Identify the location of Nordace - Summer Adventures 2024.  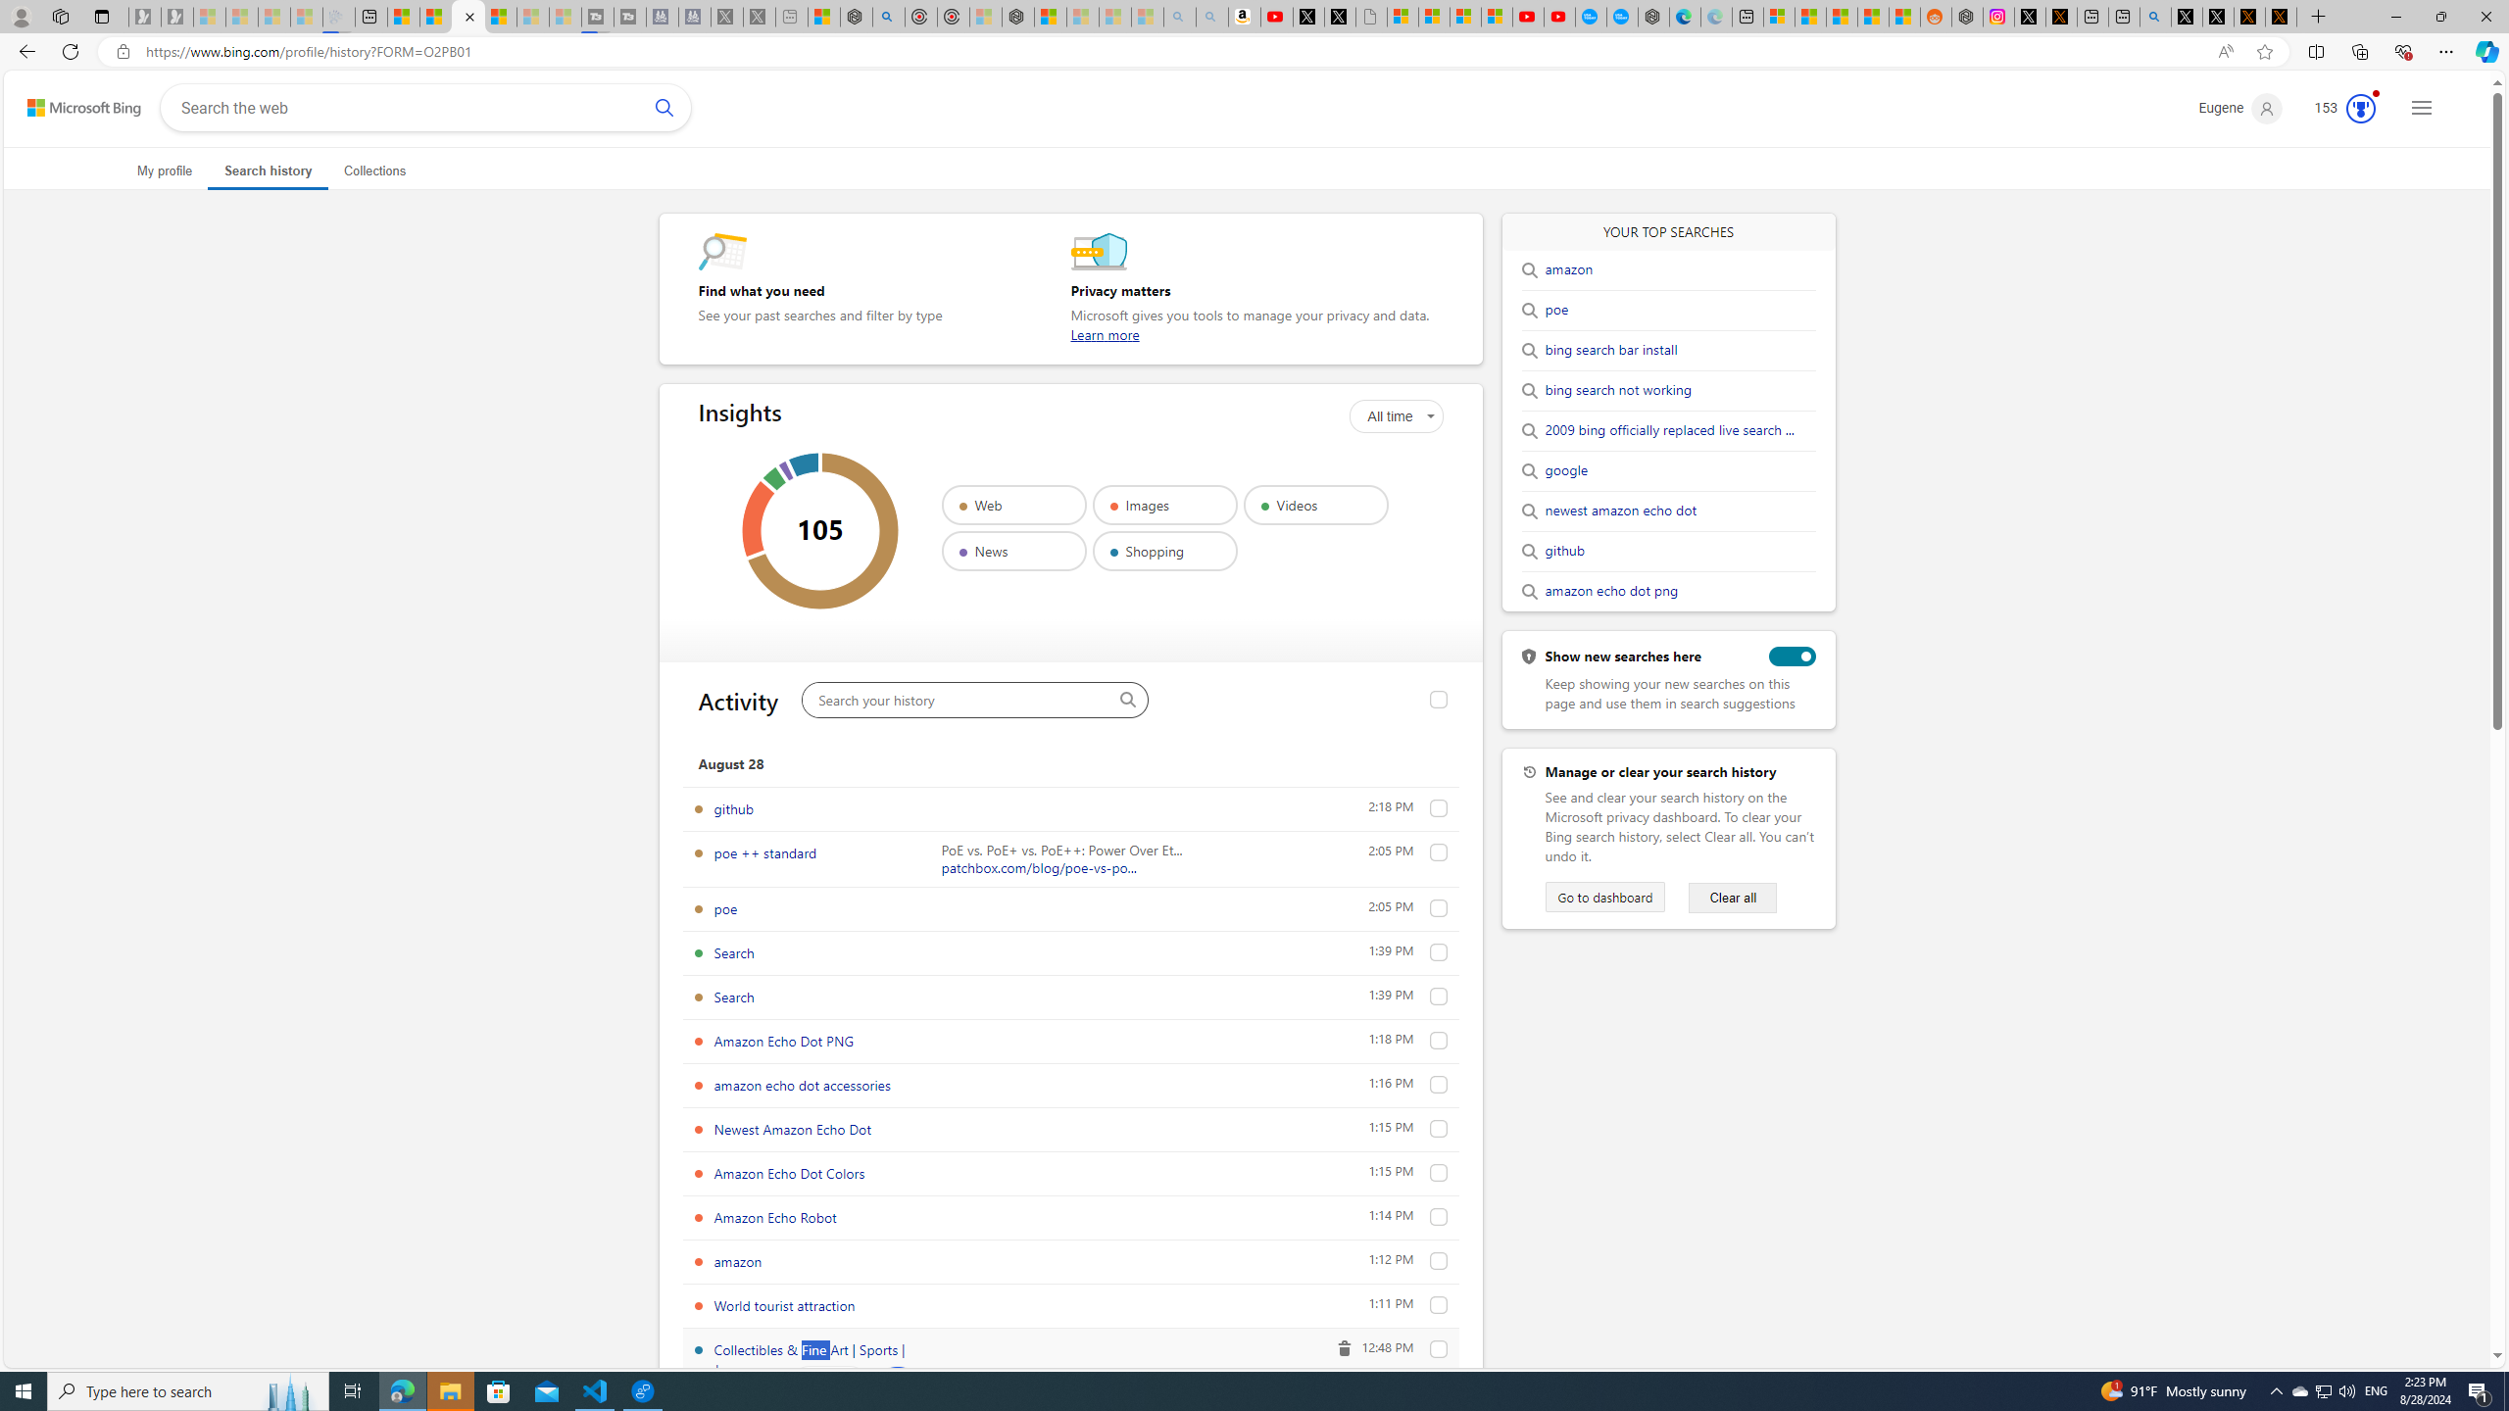
(1968, 17).